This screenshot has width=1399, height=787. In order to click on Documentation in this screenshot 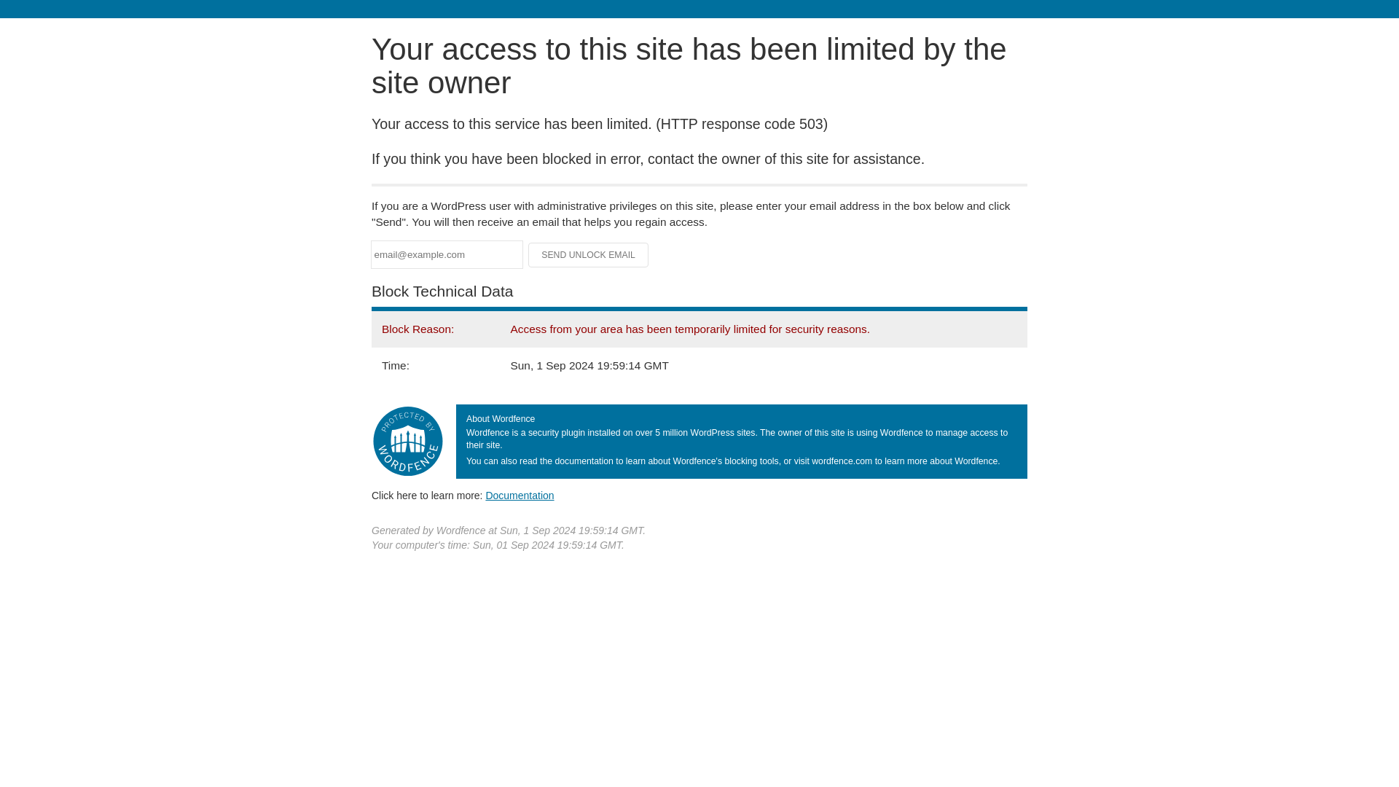, I will do `click(520, 495)`.